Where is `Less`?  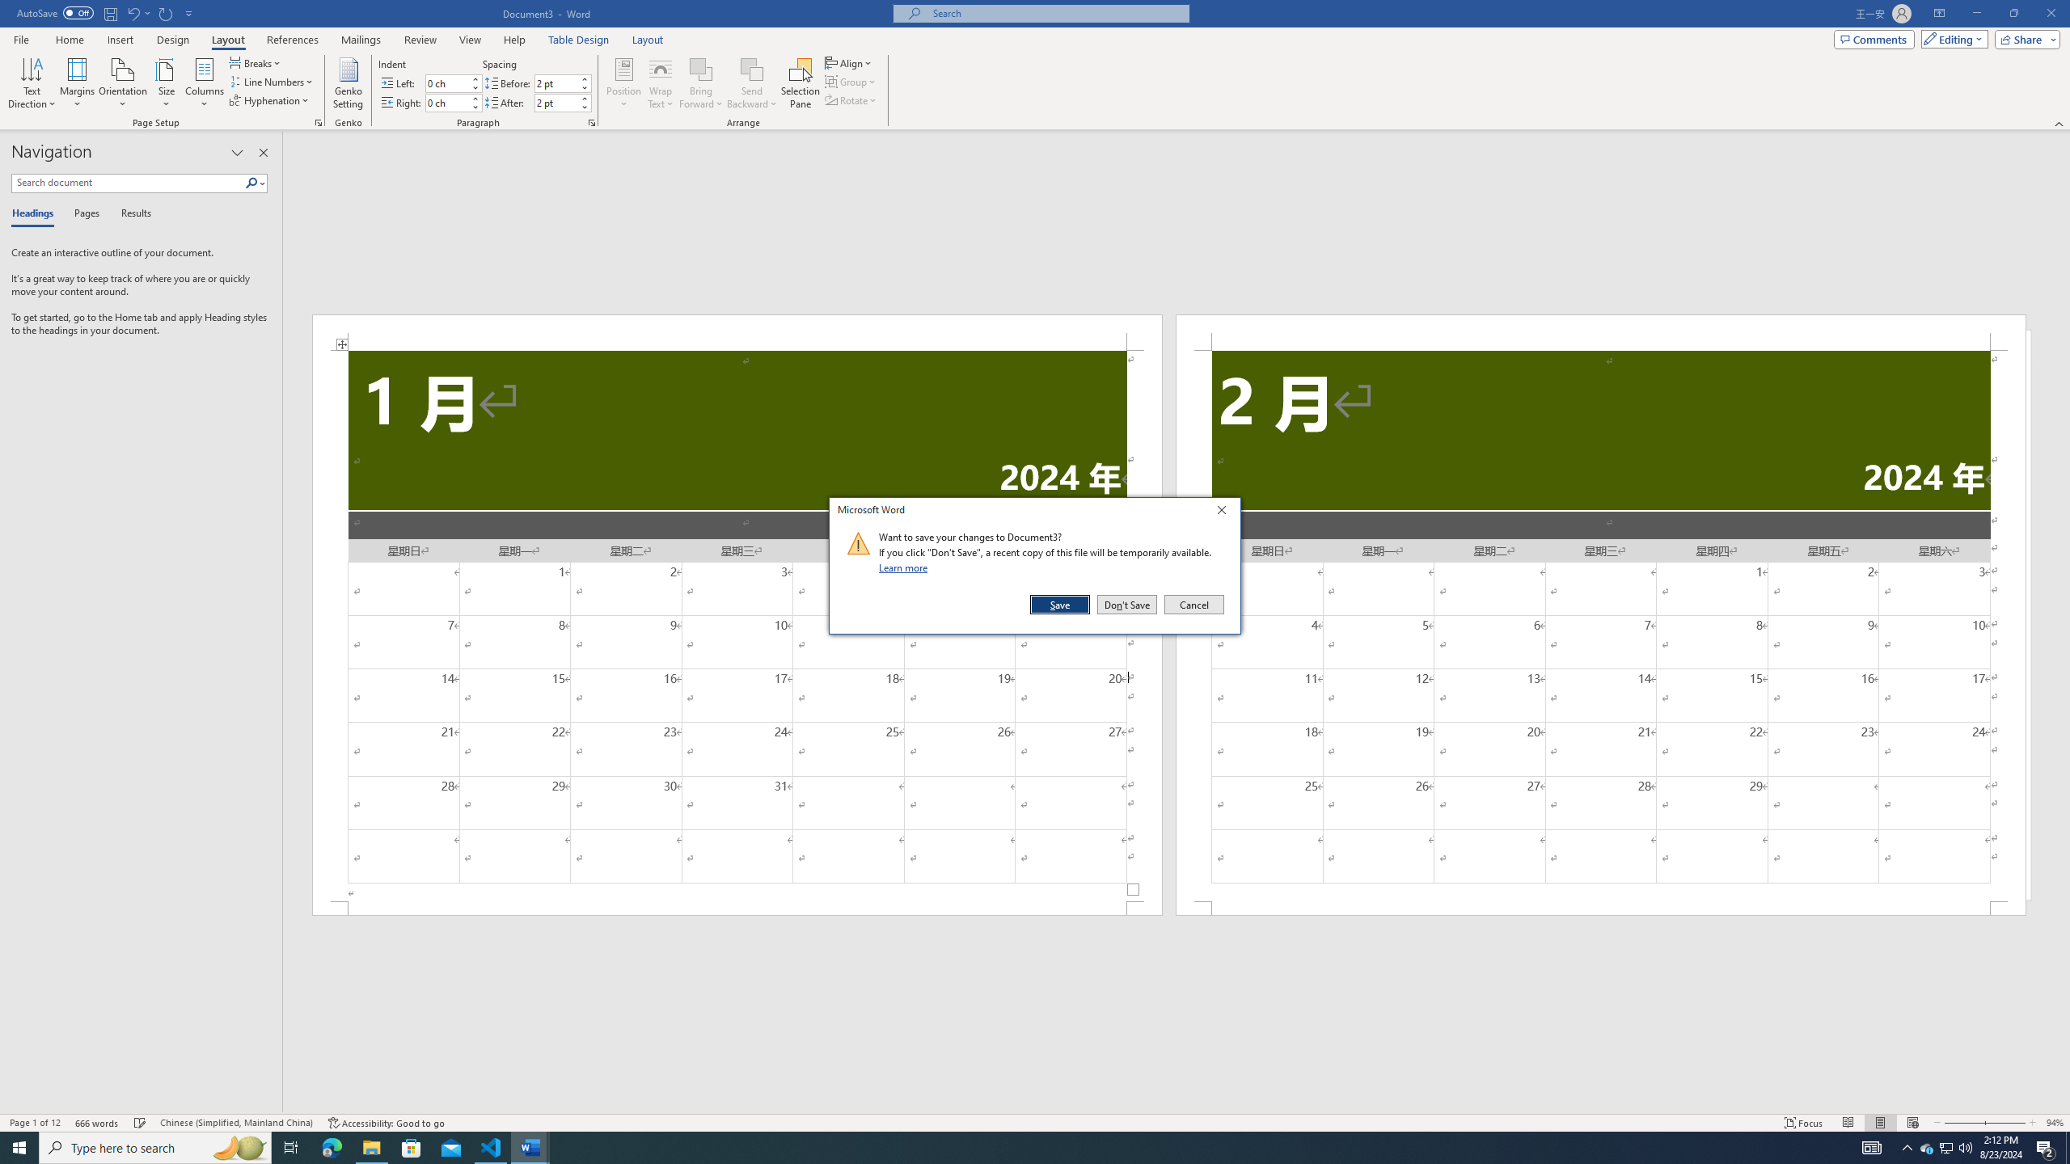
Less is located at coordinates (585, 107).